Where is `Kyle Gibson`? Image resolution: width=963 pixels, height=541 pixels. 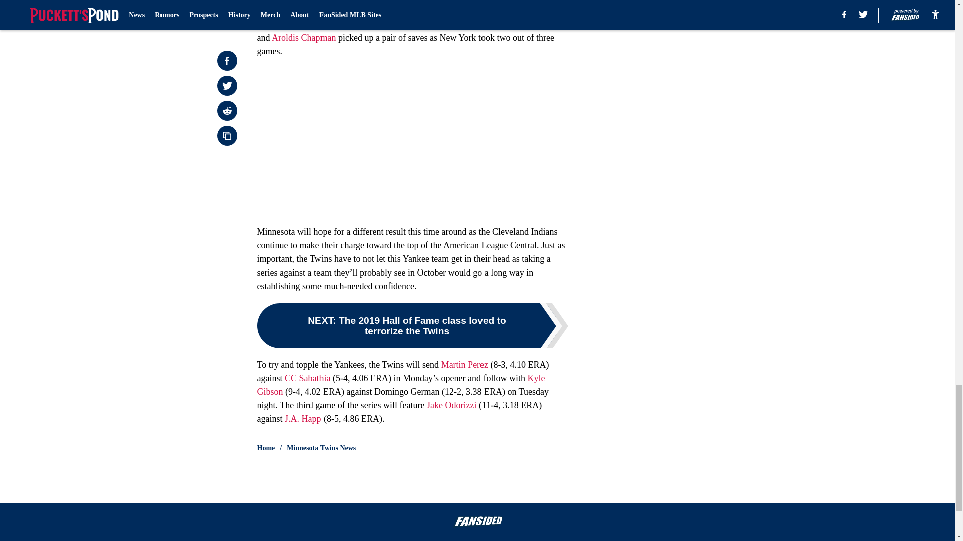 Kyle Gibson is located at coordinates (401, 385).